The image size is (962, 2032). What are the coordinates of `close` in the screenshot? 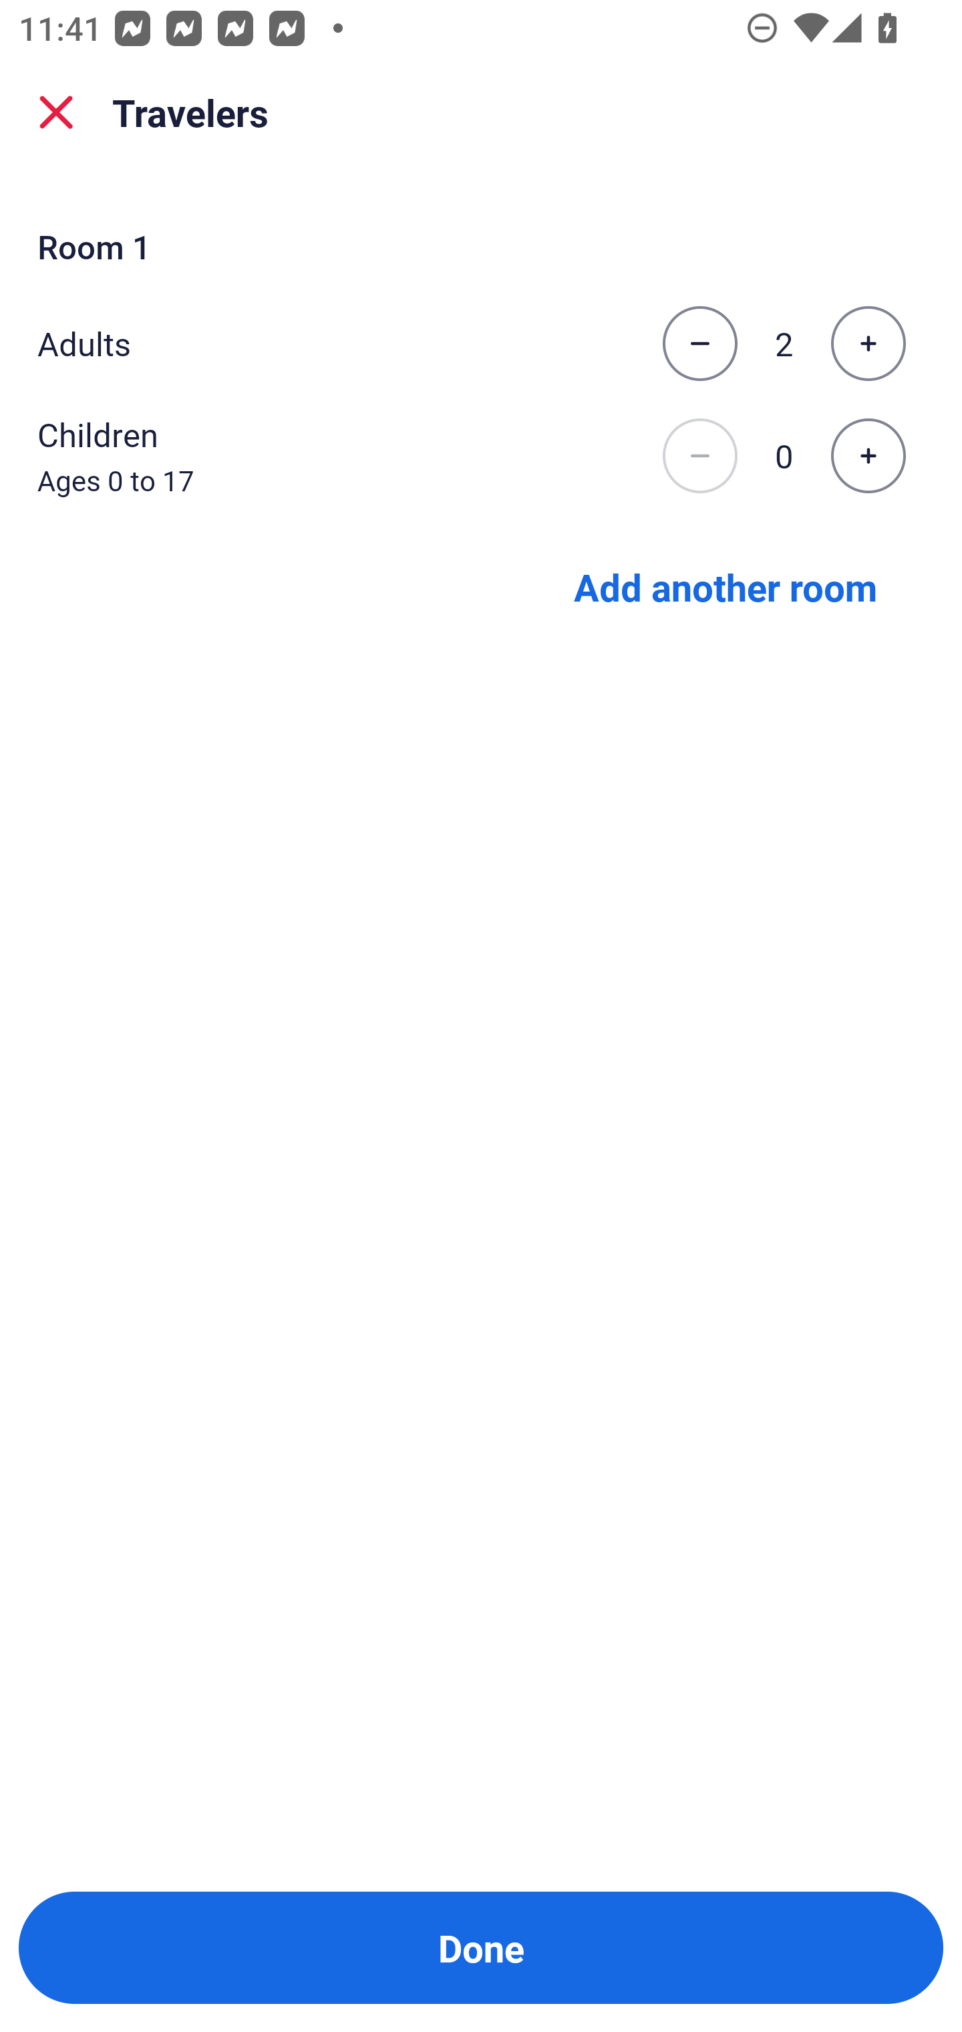 It's located at (56, 112).